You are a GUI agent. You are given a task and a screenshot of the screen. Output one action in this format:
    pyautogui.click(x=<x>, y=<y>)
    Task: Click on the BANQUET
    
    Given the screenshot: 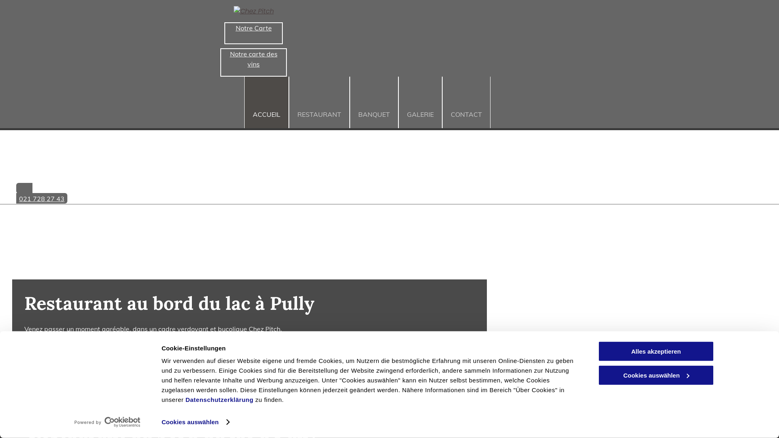 What is the action you would take?
    pyautogui.click(x=374, y=102)
    